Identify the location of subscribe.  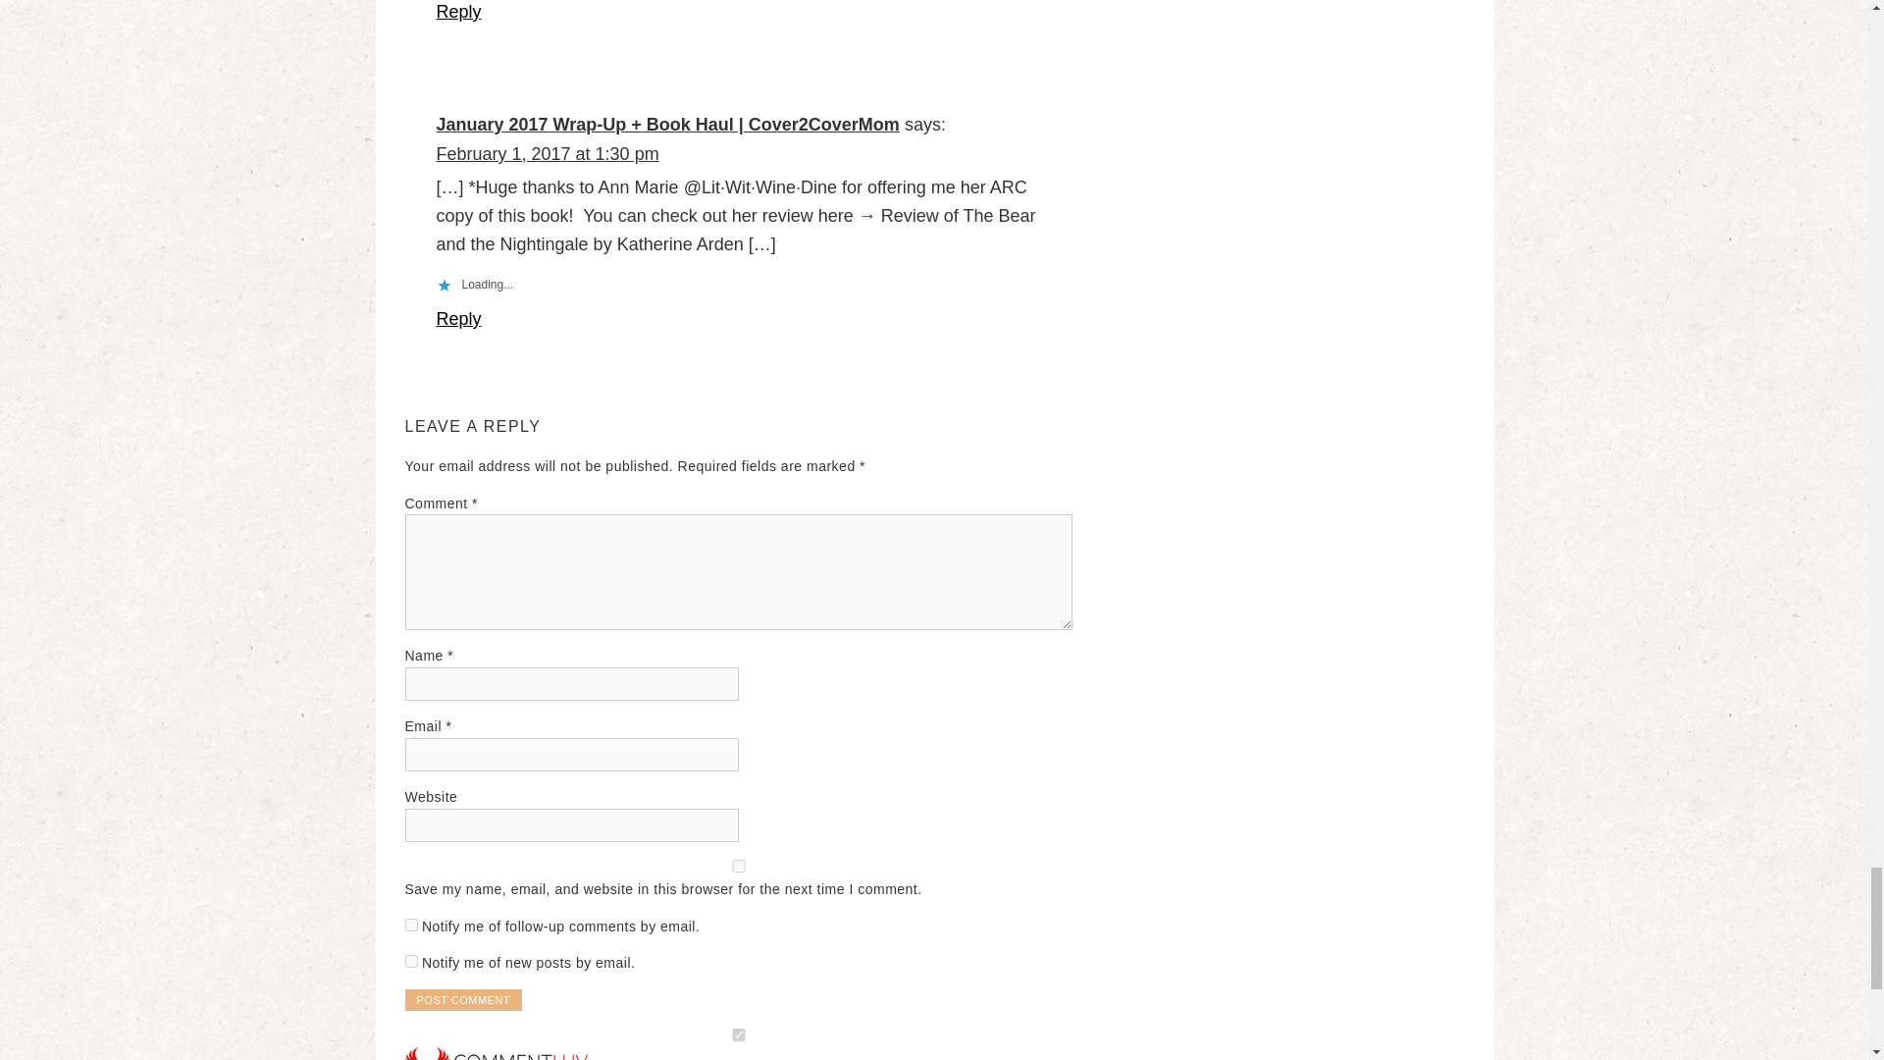
(410, 925).